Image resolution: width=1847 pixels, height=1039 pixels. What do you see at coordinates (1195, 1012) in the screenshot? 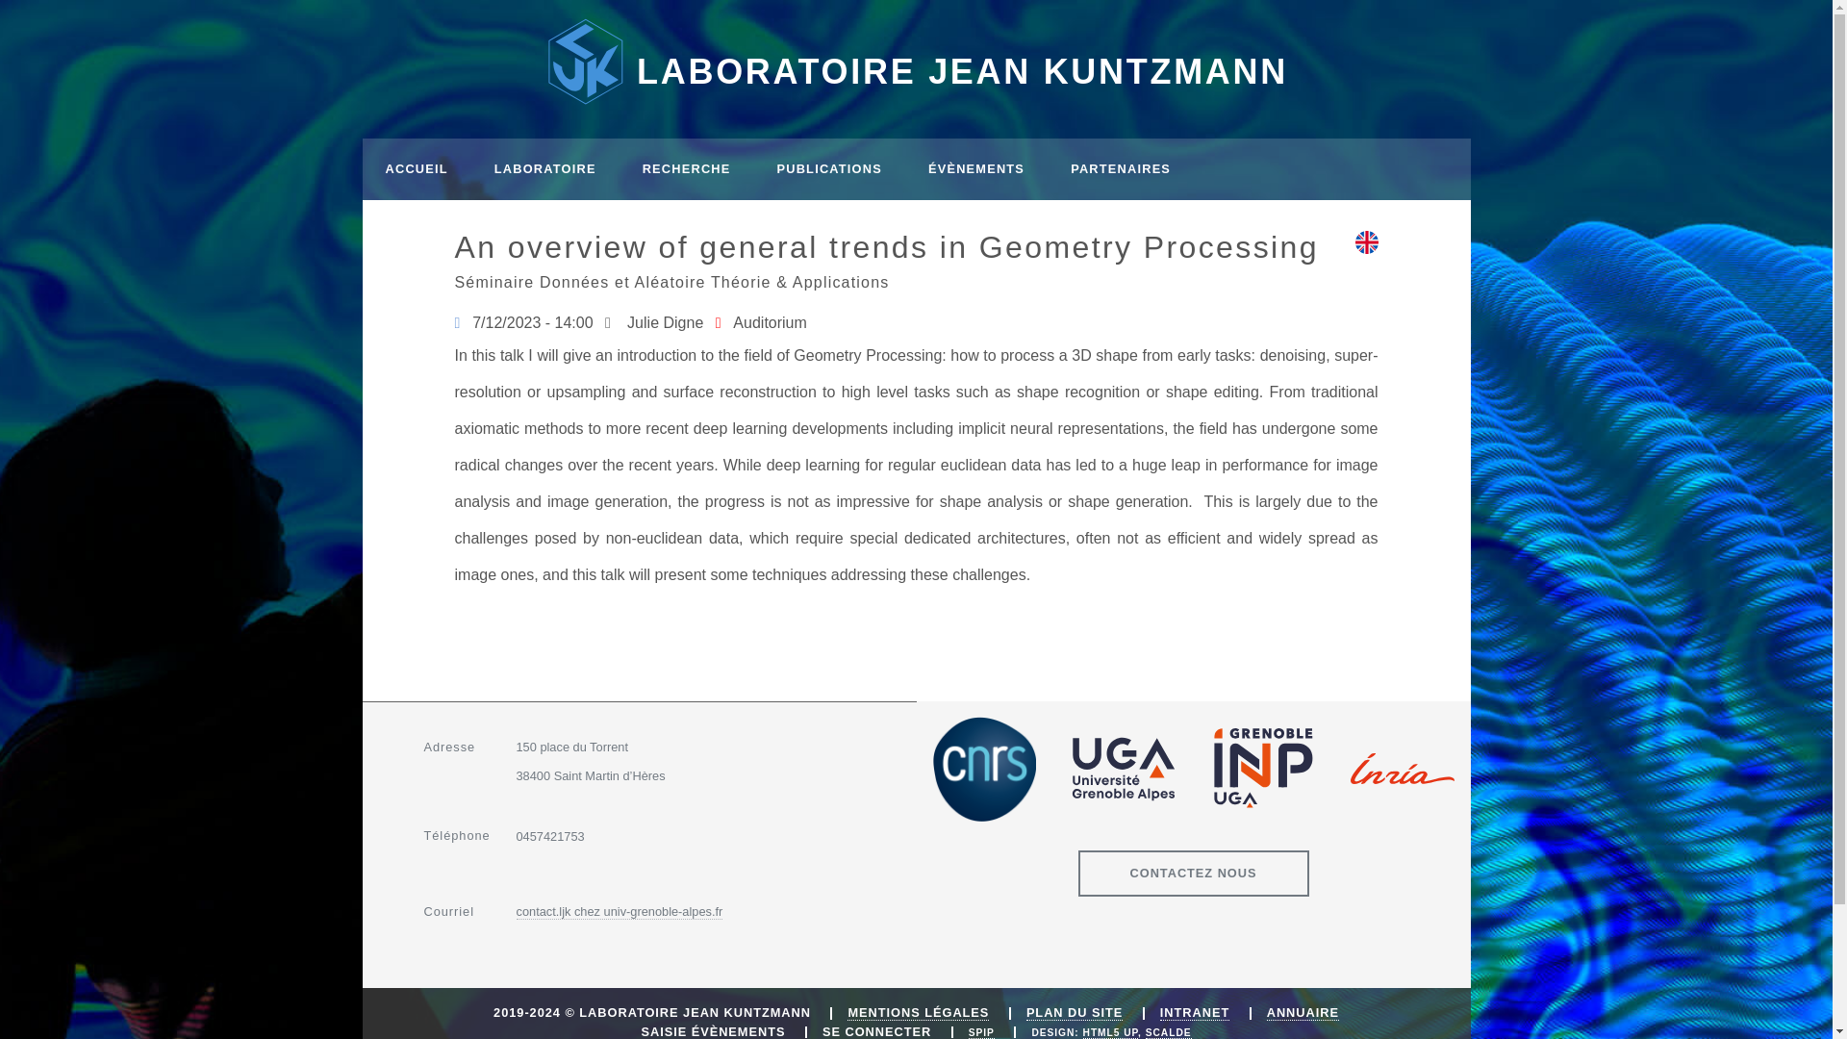
I see `INTRANET` at bounding box center [1195, 1012].